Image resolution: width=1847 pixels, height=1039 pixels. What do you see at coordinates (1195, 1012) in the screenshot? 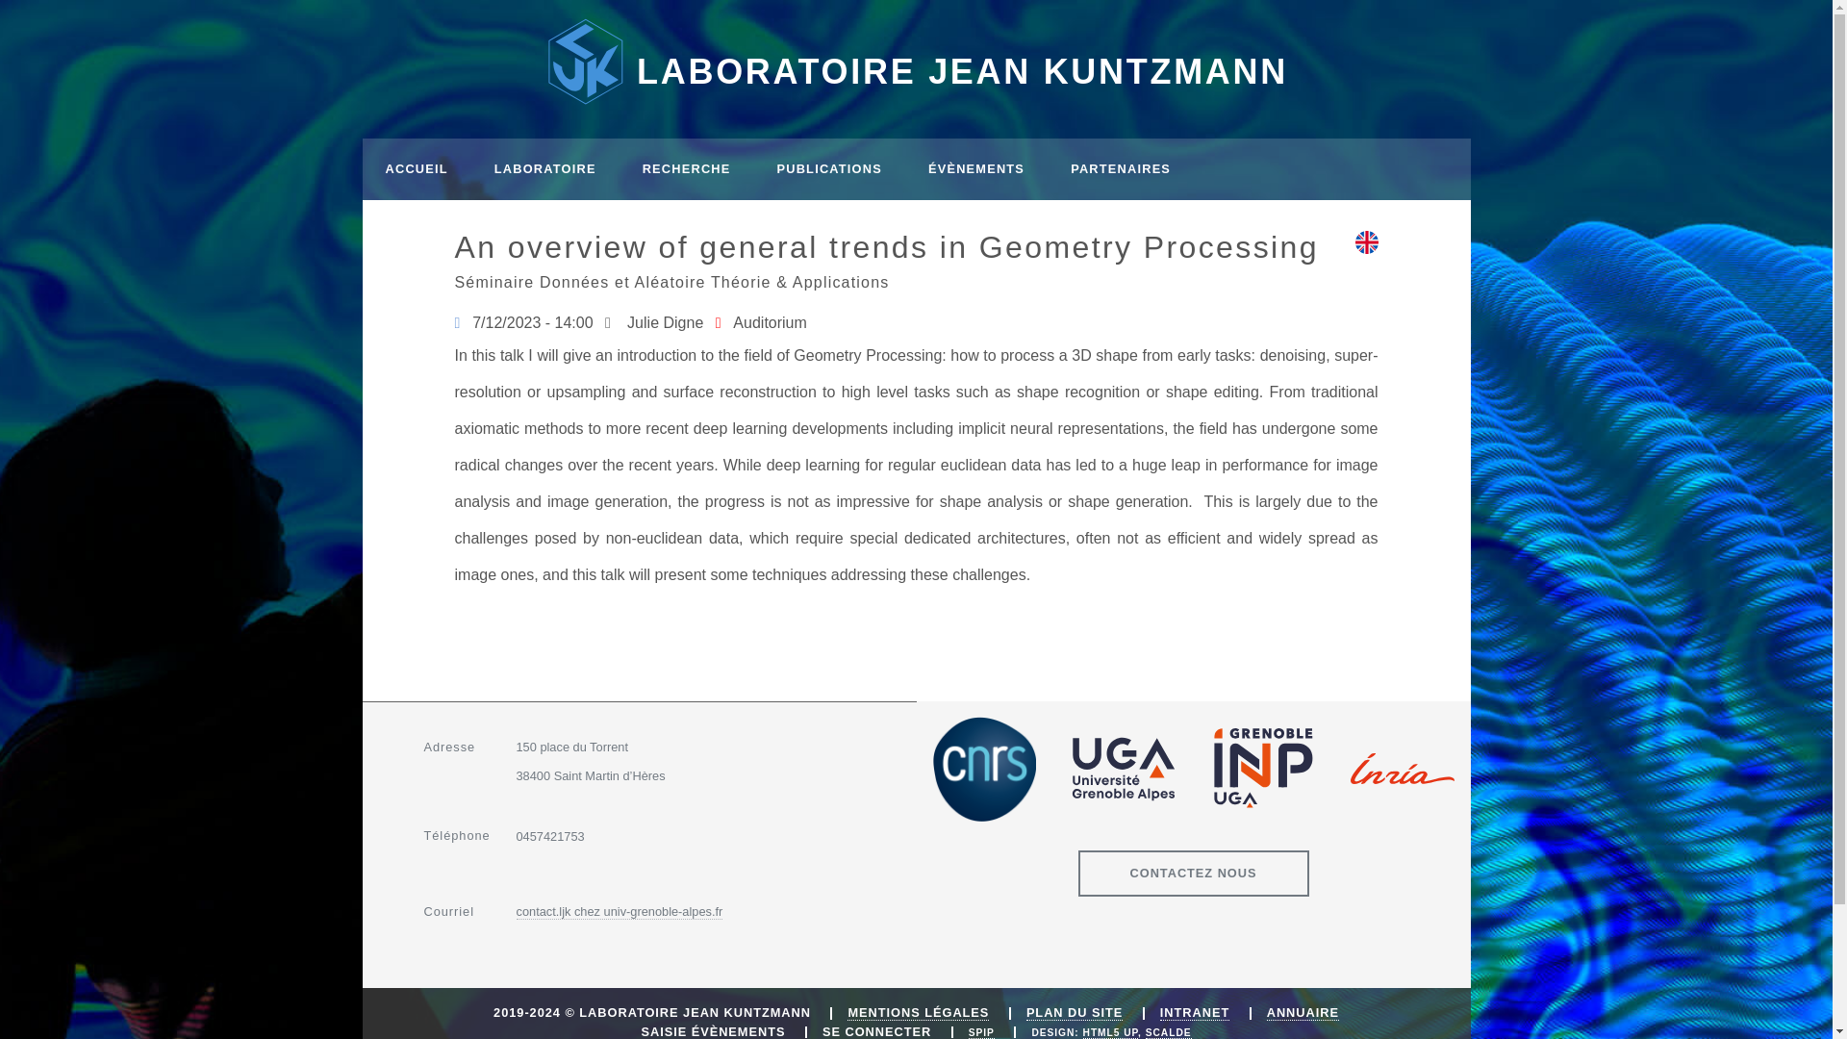
I see `INTRANET` at bounding box center [1195, 1012].